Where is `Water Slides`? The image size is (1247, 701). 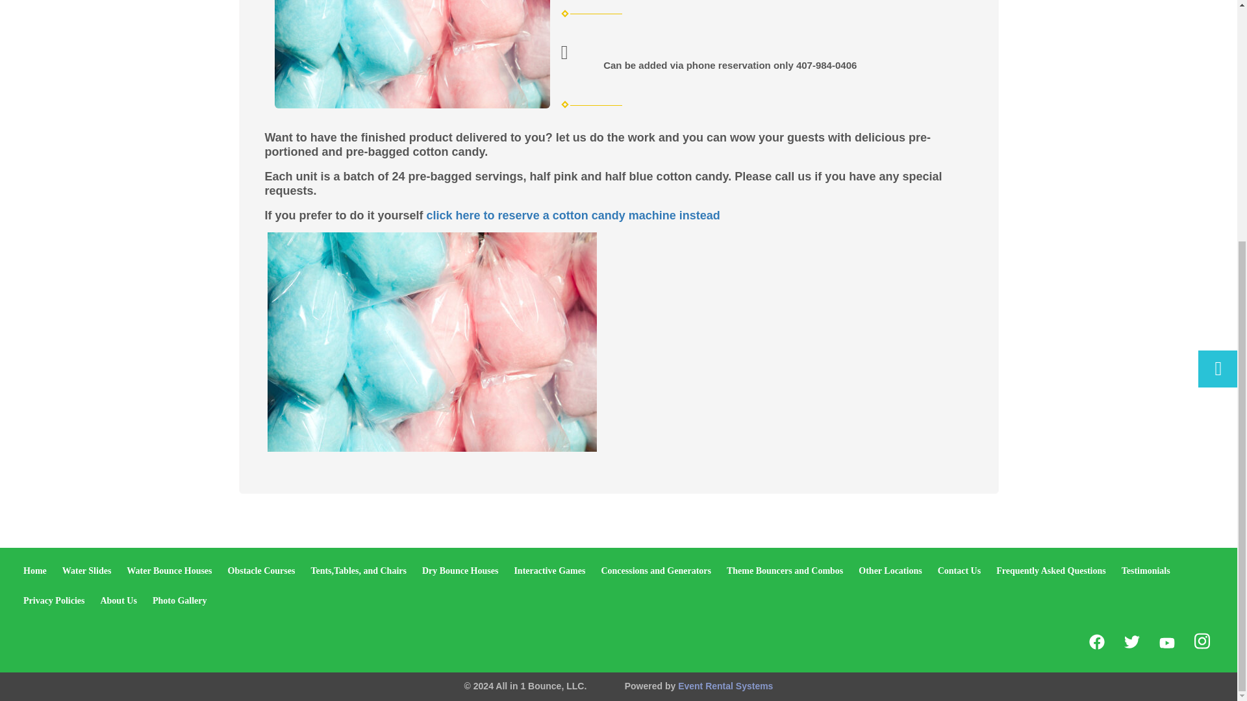 Water Slides is located at coordinates (87, 570).